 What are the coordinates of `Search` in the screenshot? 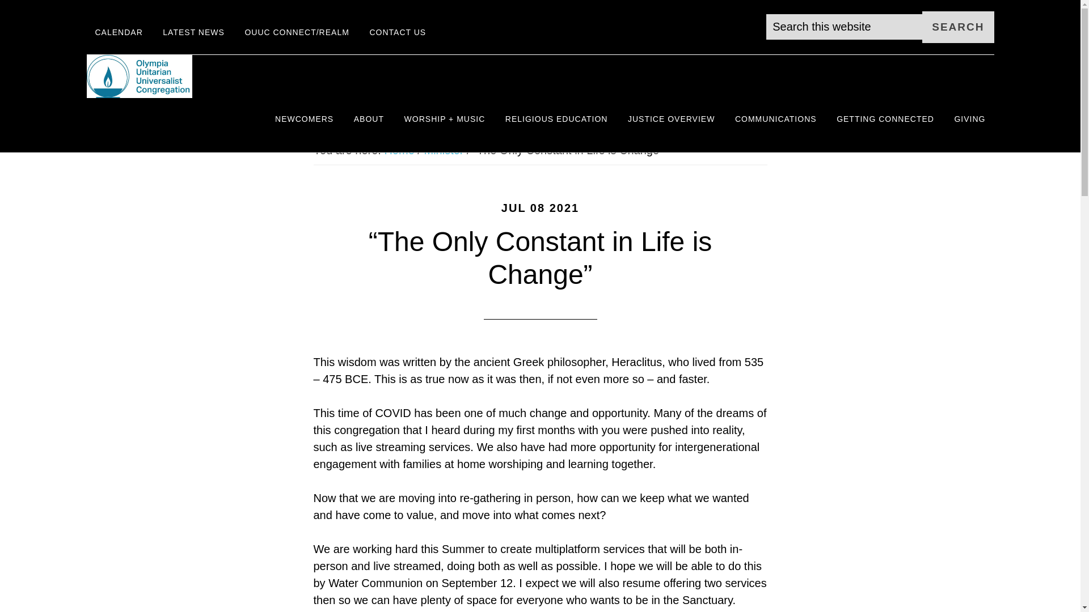 It's located at (957, 27).